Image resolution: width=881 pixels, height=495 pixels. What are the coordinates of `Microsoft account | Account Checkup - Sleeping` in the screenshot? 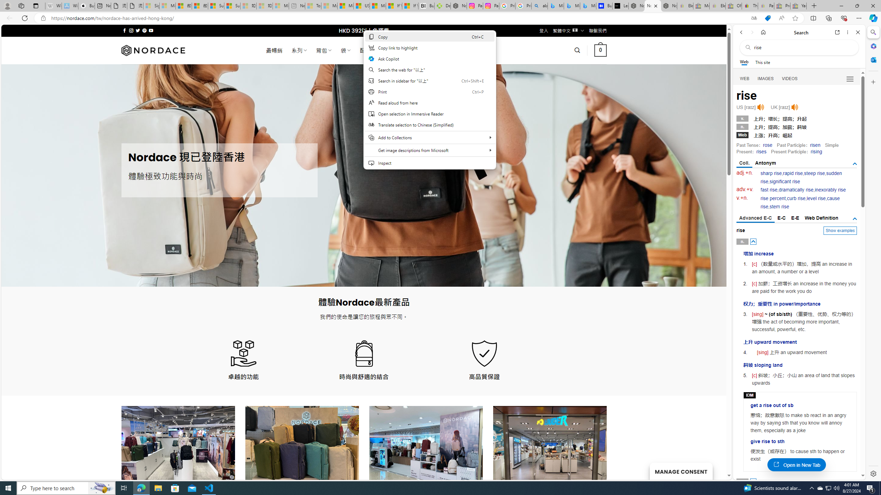 It's located at (280, 6).